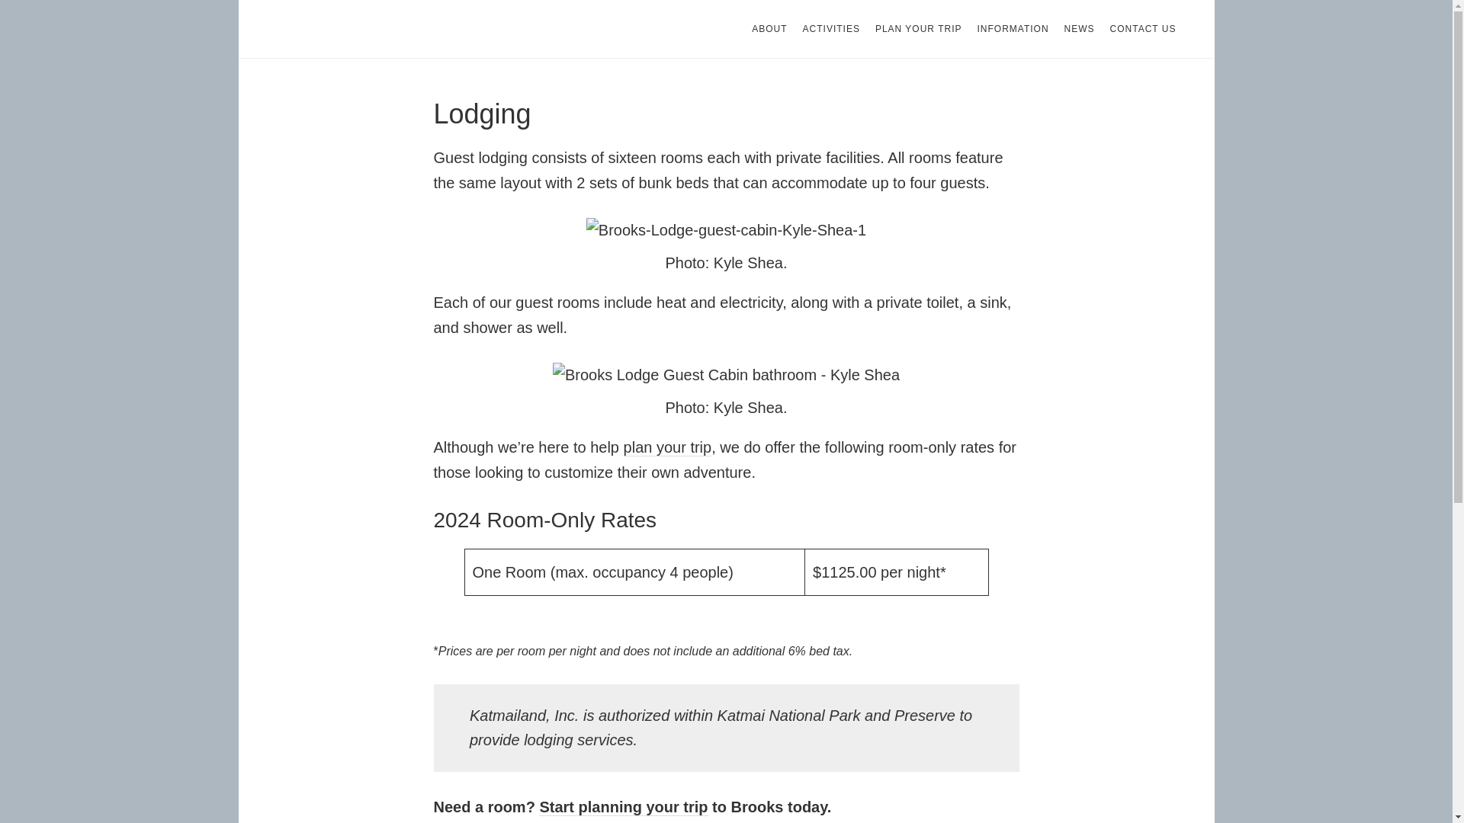 This screenshot has height=823, width=1464. What do you see at coordinates (622, 807) in the screenshot?
I see `Start planning your trip` at bounding box center [622, 807].